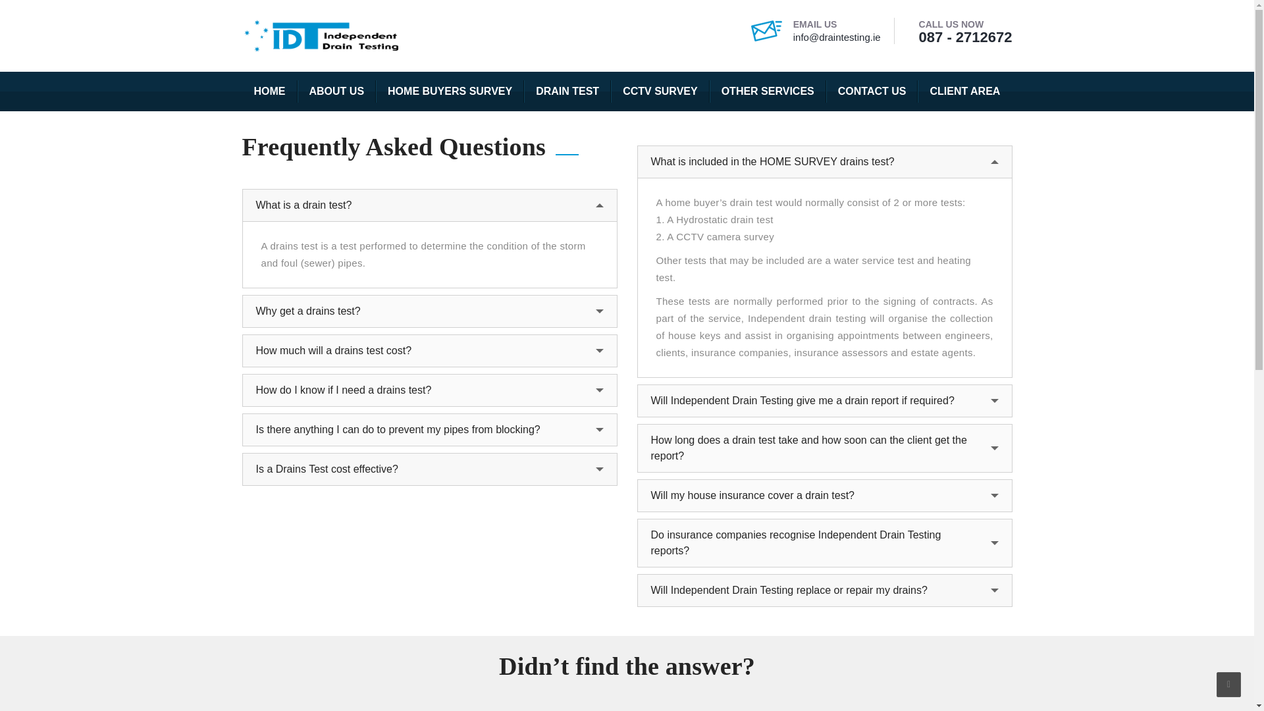  What do you see at coordinates (768, 91) in the screenshot?
I see `OTHER SERVICES` at bounding box center [768, 91].